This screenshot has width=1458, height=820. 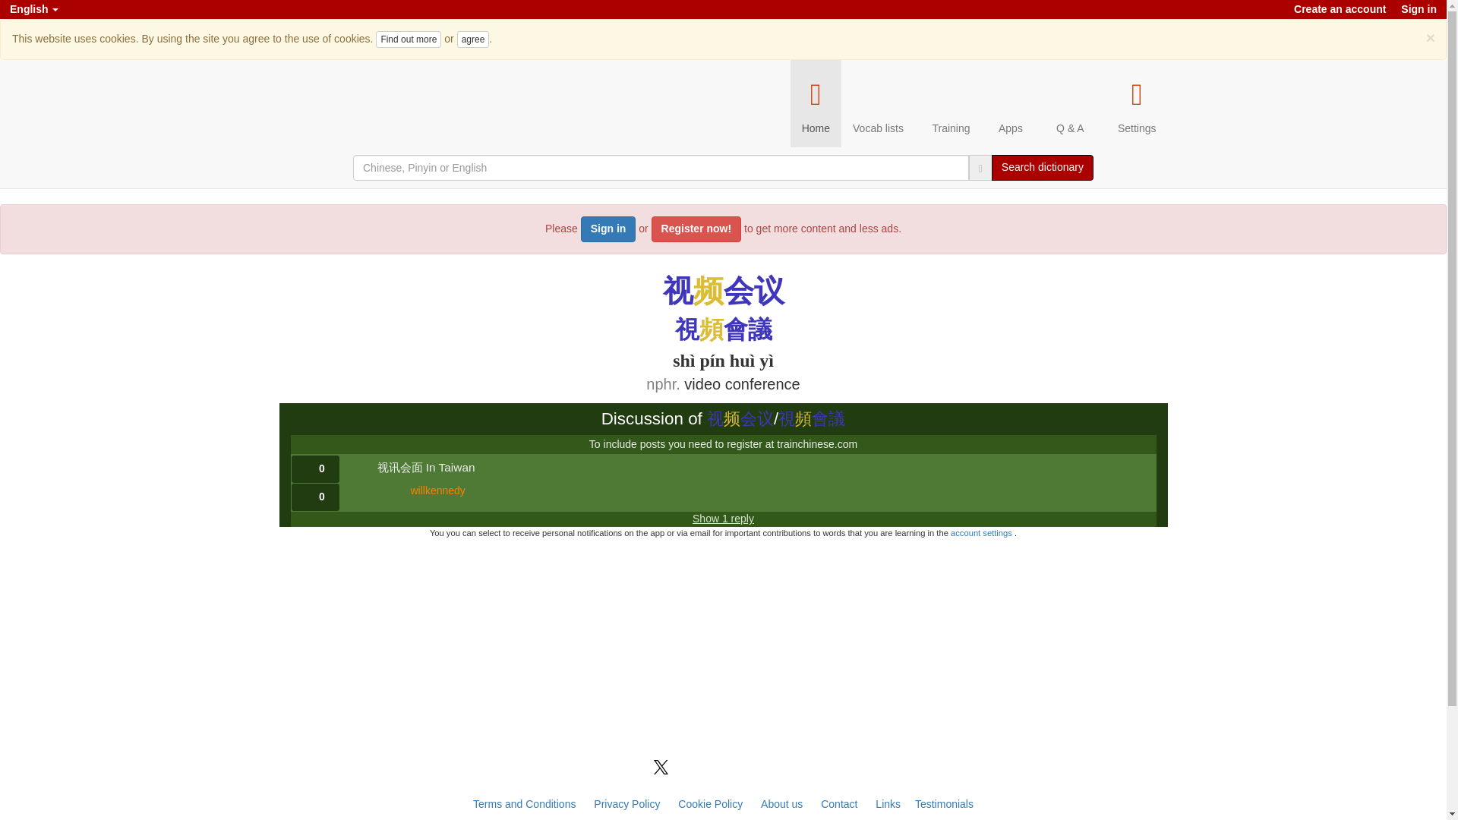 What do you see at coordinates (316, 497) in the screenshot?
I see `Bewerte dies nach unten` at bounding box center [316, 497].